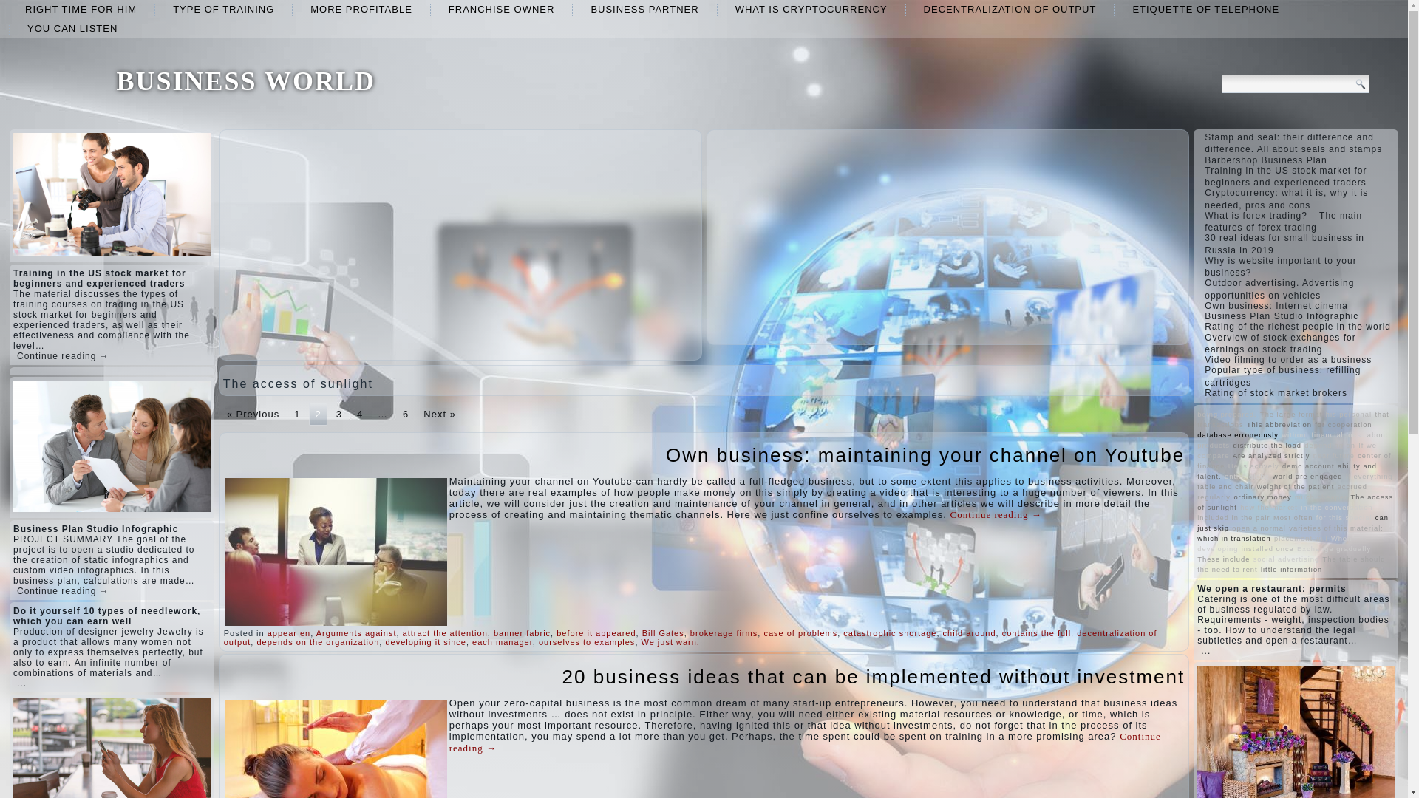  What do you see at coordinates (1010, 9) in the screenshot?
I see `DECENTRALIZATION OF OUTPUT` at bounding box center [1010, 9].